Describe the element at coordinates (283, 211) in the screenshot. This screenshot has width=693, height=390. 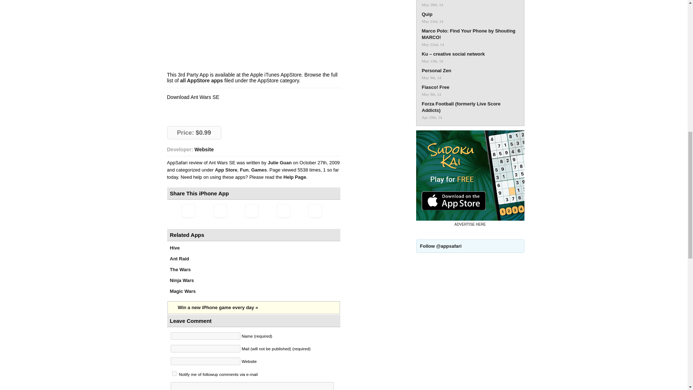
I see `del.icio.us` at that location.